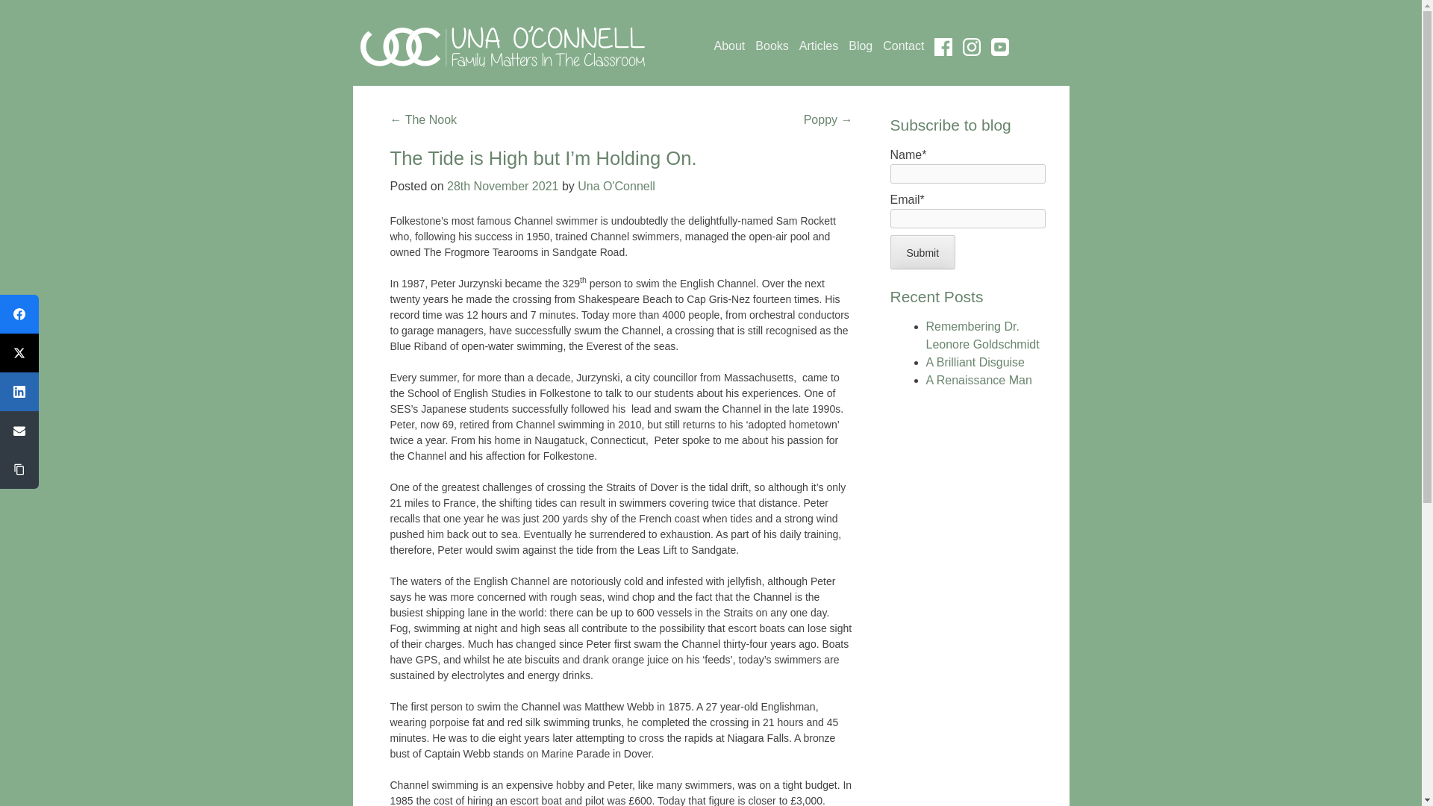 This screenshot has height=806, width=1433. I want to click on Articles, so click(819, 46).